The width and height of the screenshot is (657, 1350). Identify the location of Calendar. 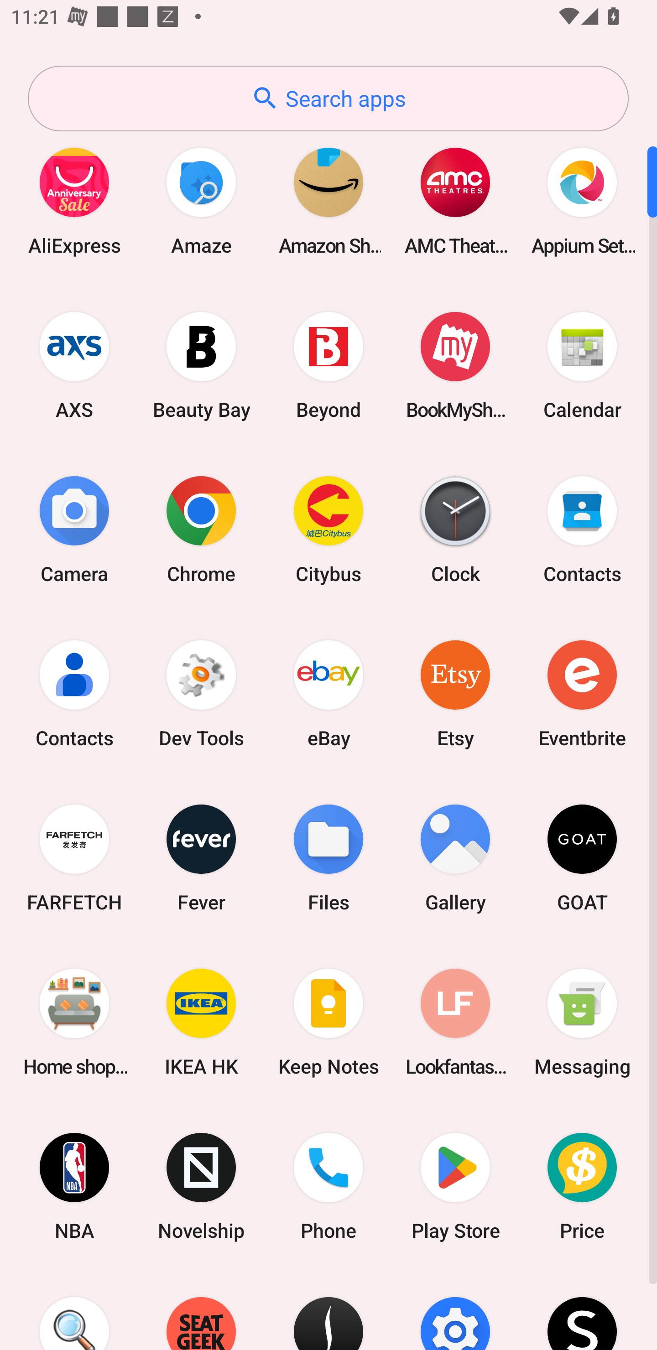
(582, 365).